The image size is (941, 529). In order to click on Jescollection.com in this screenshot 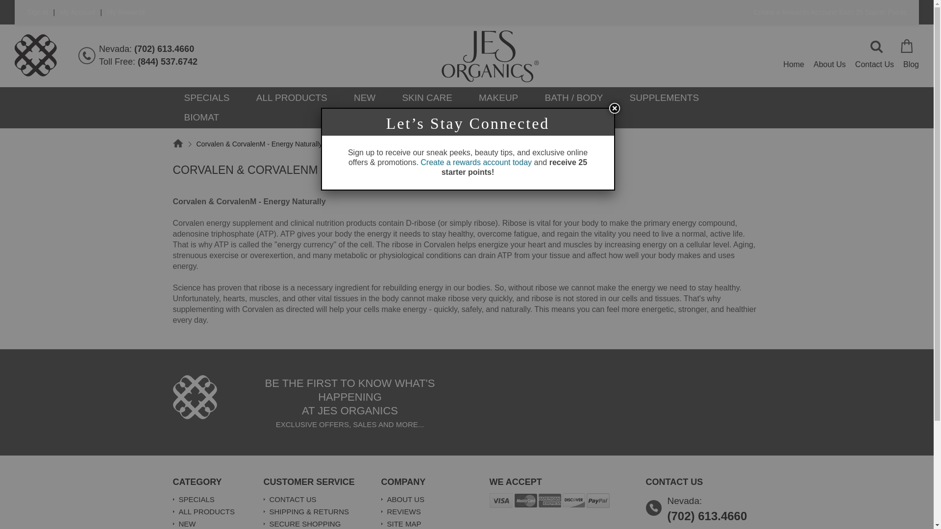, I will do `click(194, 397)`.